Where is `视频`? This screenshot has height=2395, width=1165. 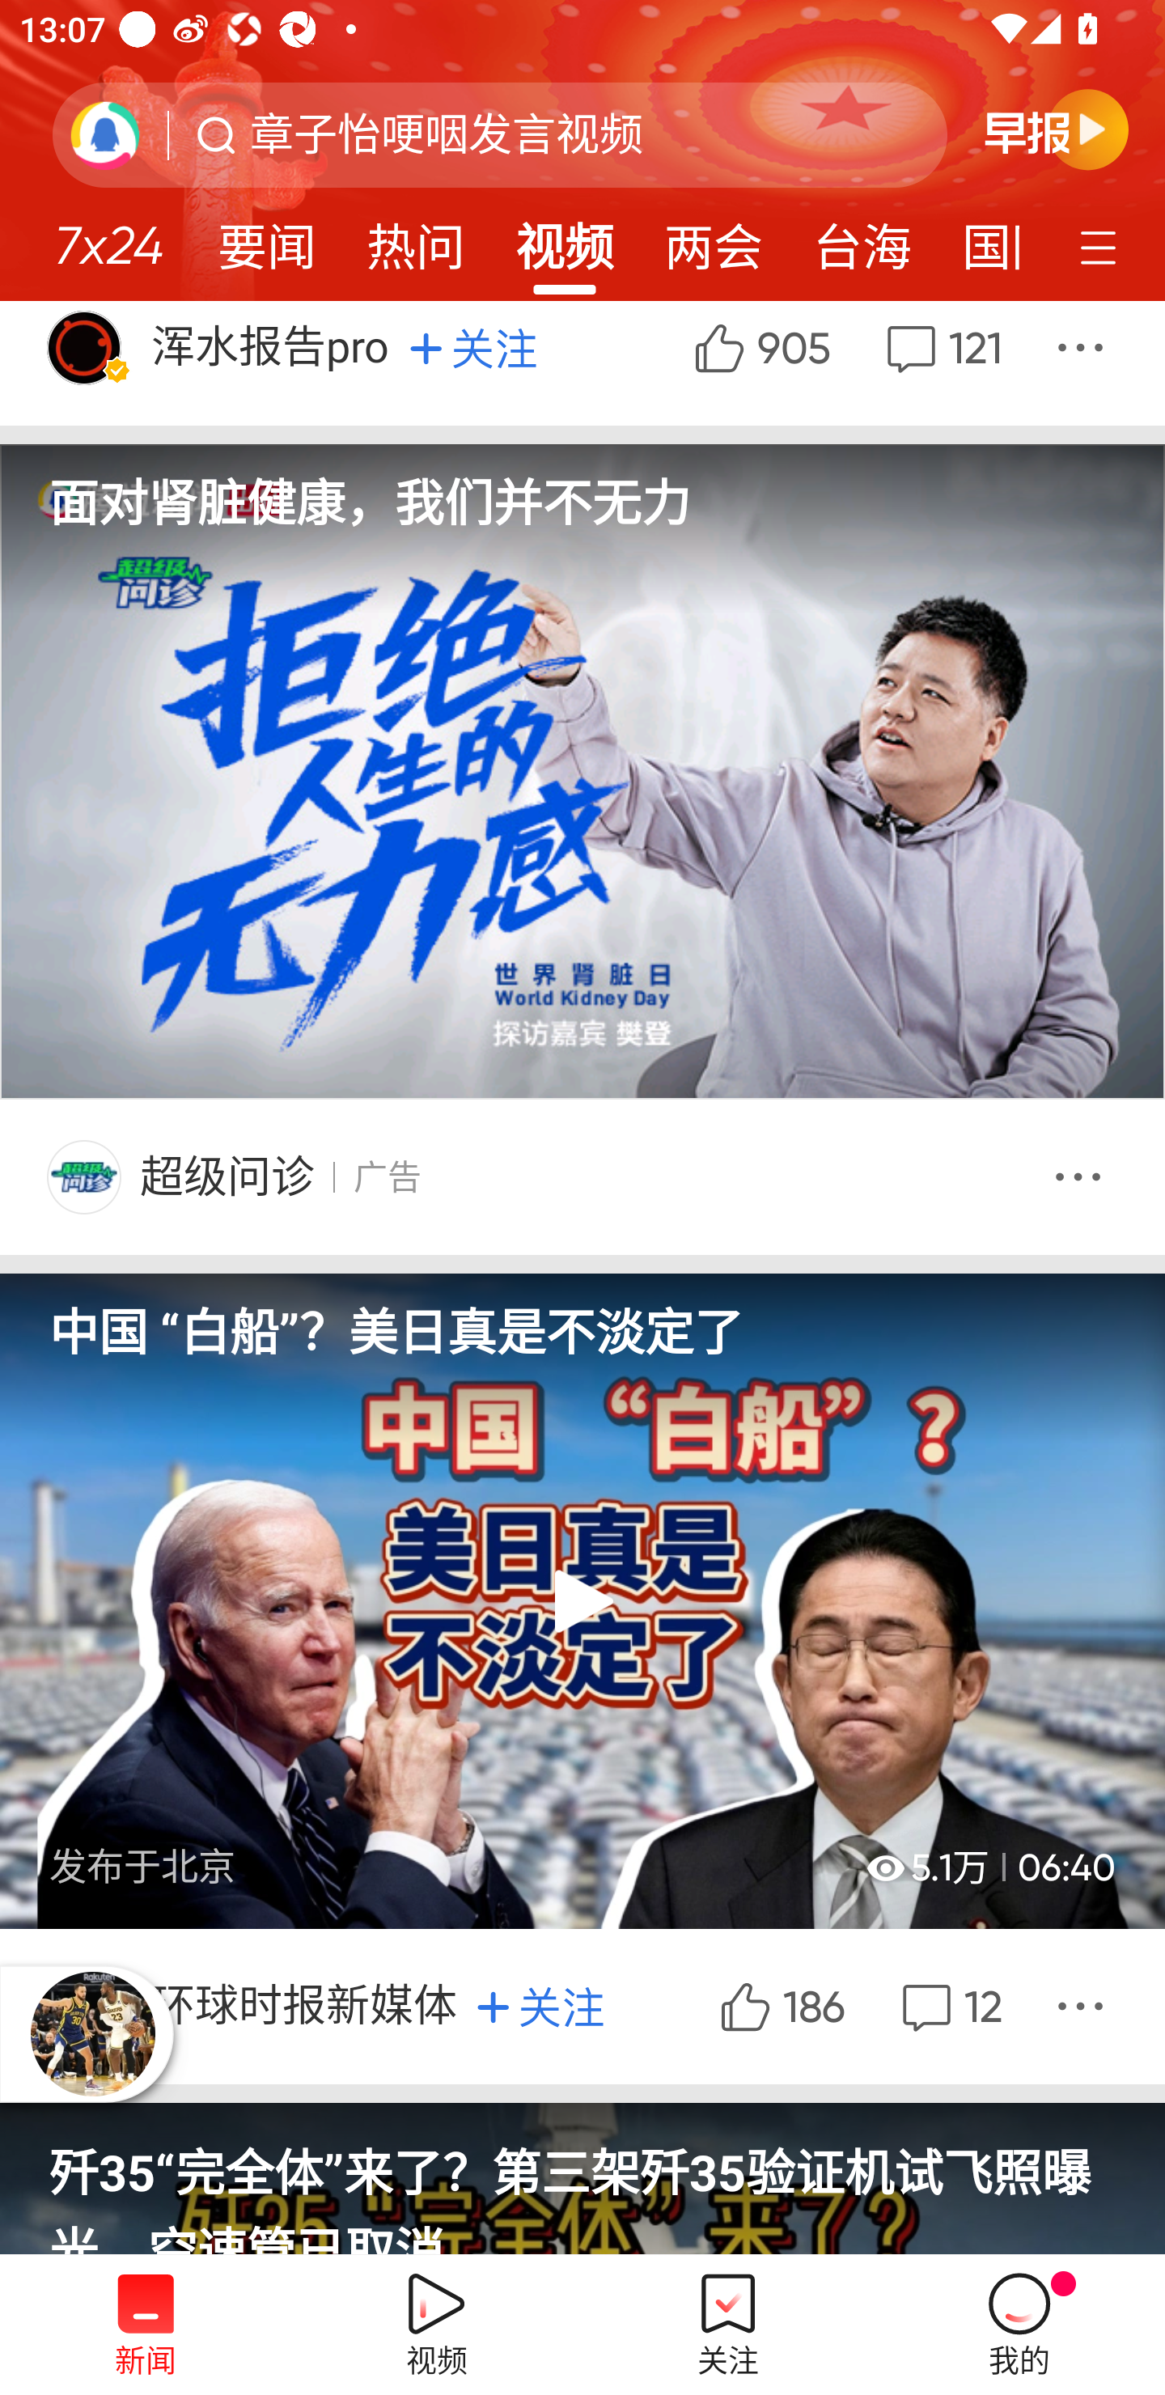 视频 is located at coordinates (565, 238).